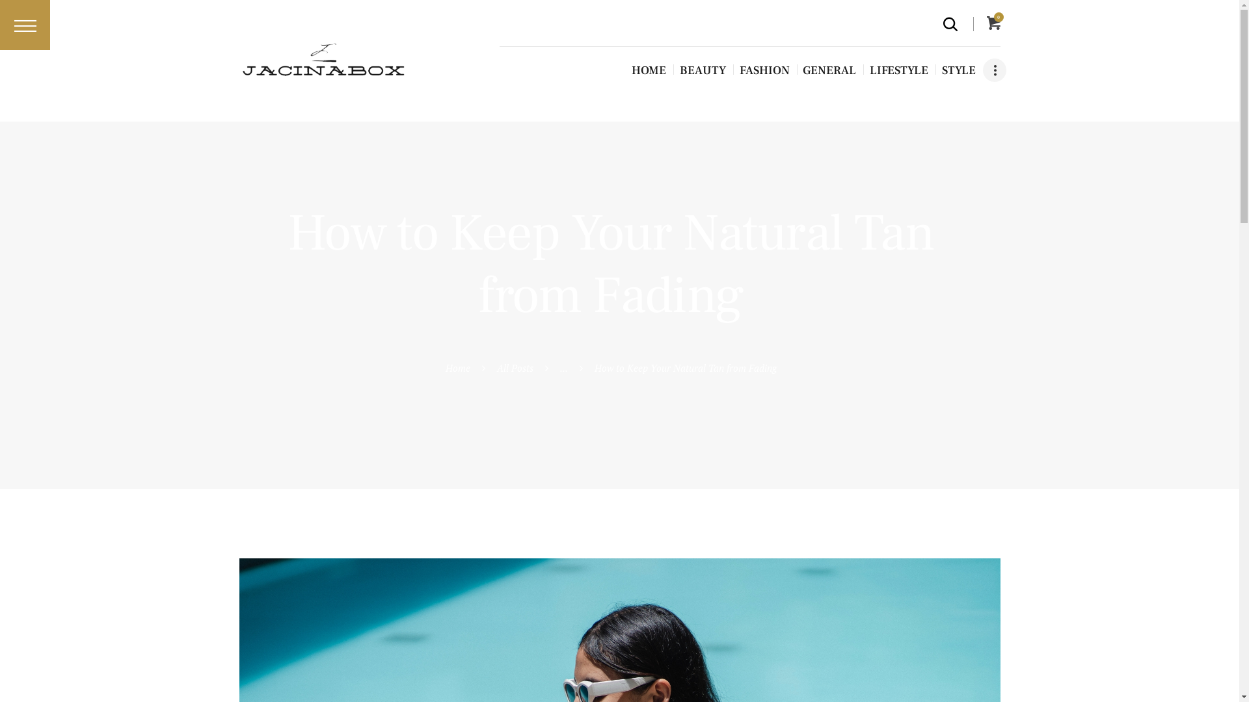 The width and height of the screenshot is (1249, 702). What do you see at coordinates (649, 70) in the screenshot?
I see `HOME` at bounding box center [649, 70].